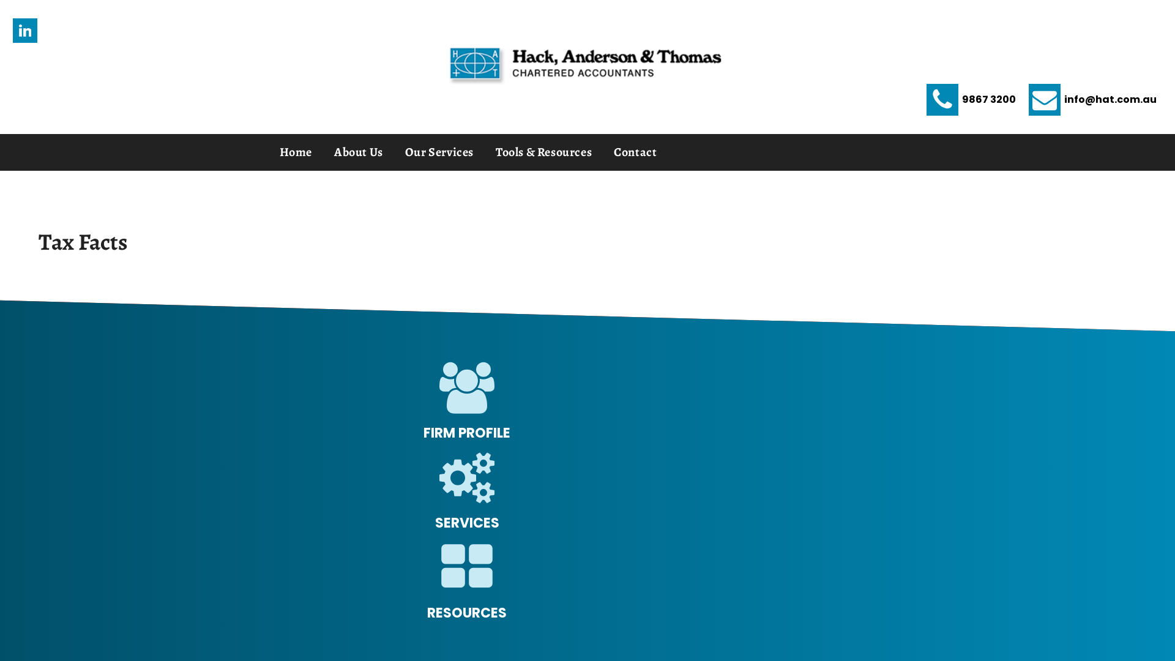 Image resolution: width=1175 pixels, height=661 pixels. Describe the element at coordinates (296, 152) in the screenshot. I see `Home` at that location.